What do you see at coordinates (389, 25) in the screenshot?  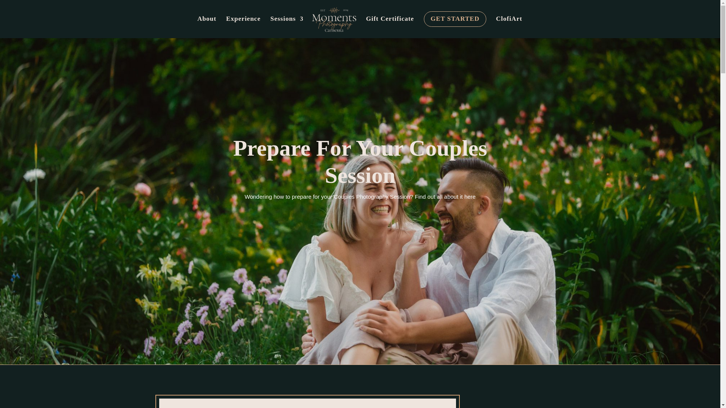 I see `Gift Certificate` at bounding box center [389, 25].